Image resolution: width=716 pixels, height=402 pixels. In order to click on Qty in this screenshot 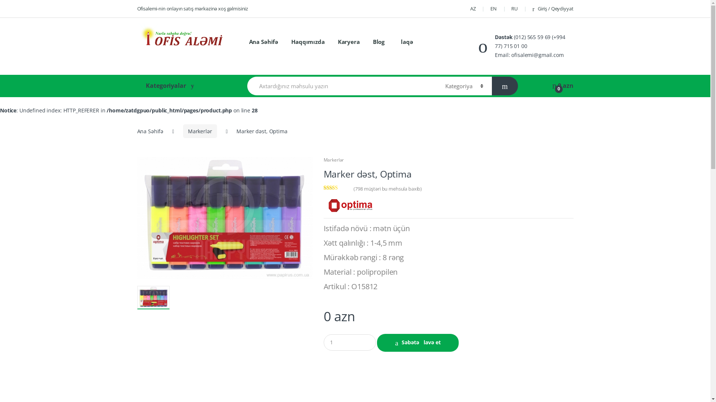, I will do `click(350, 342)`.